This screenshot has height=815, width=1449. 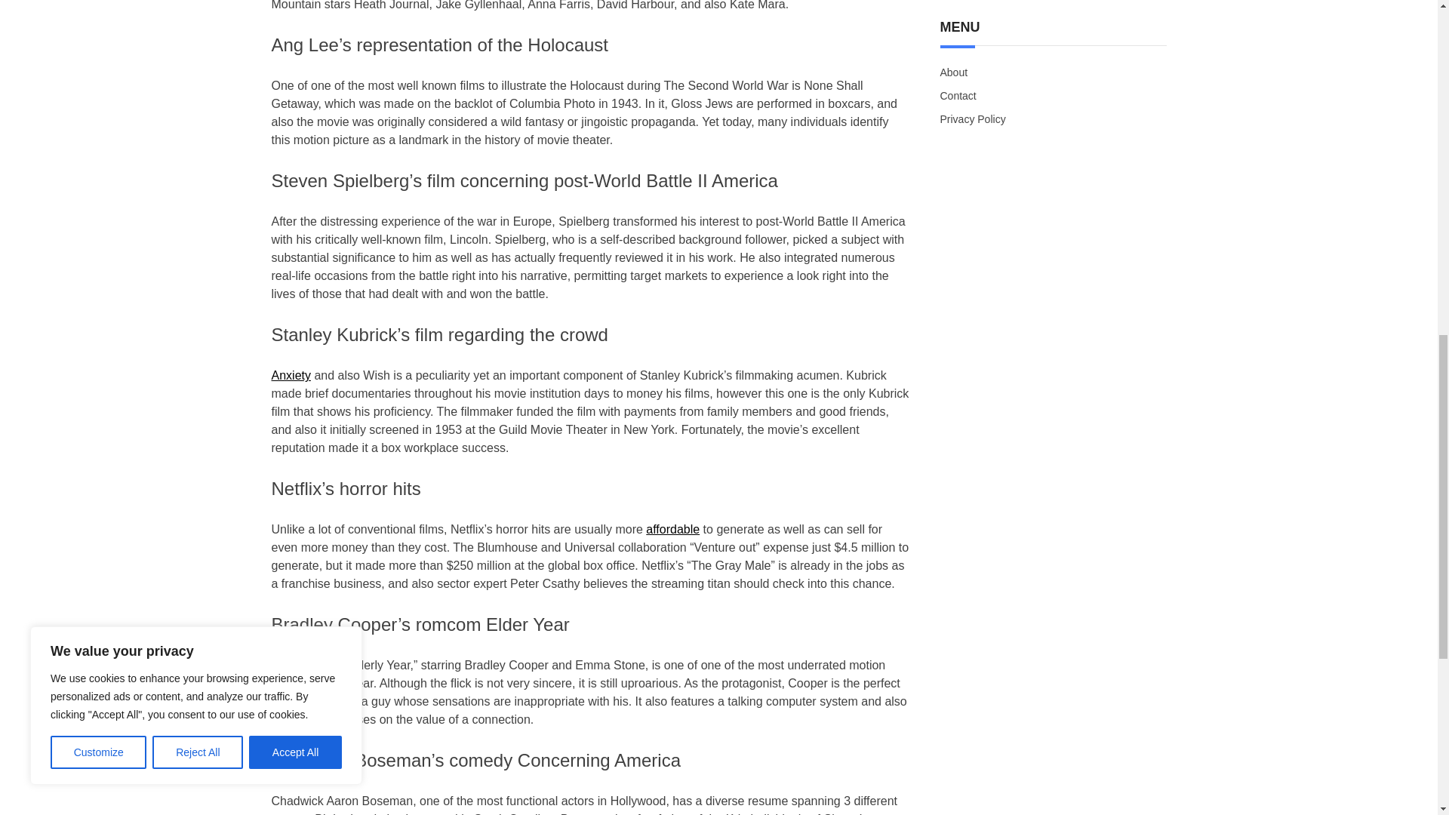 What do you see at coordinates (673, 529) in the screenshot?
I see `affordable` at bounding box center [673, 529].